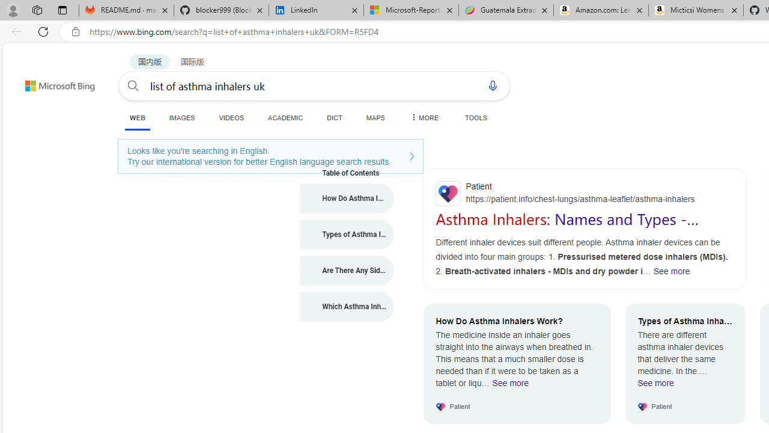  Describe the element at coordinates (52, 83) in the screenshot. I see `Back to Bing search` at that location.